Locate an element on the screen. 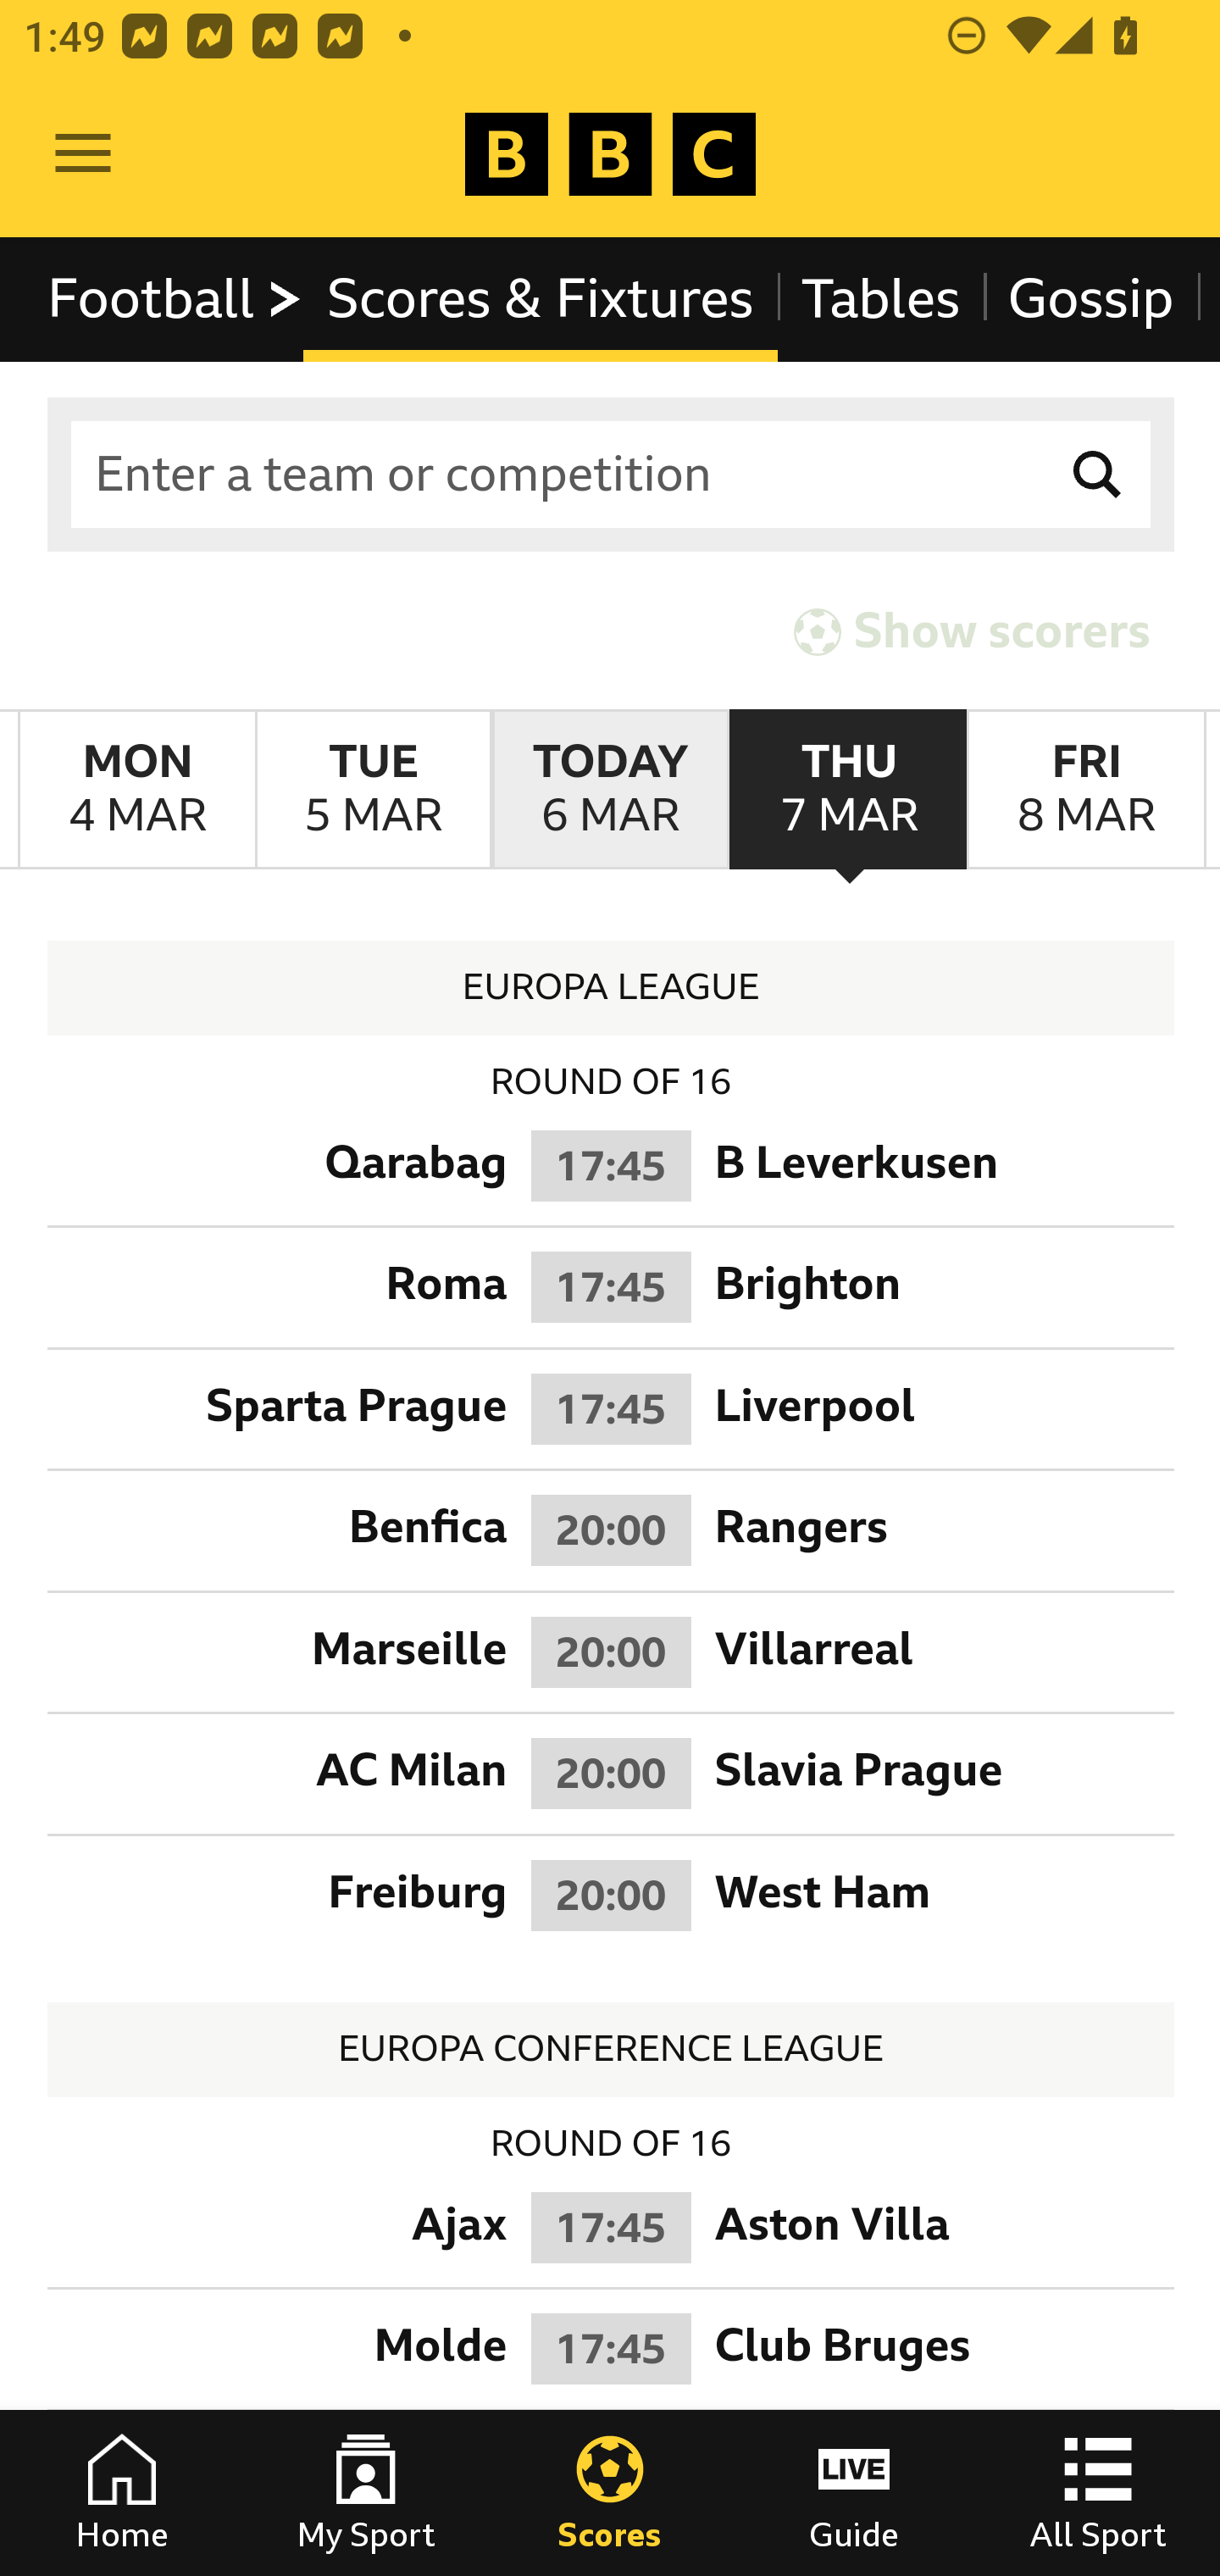  Football  is located at coordinates (176, 298).